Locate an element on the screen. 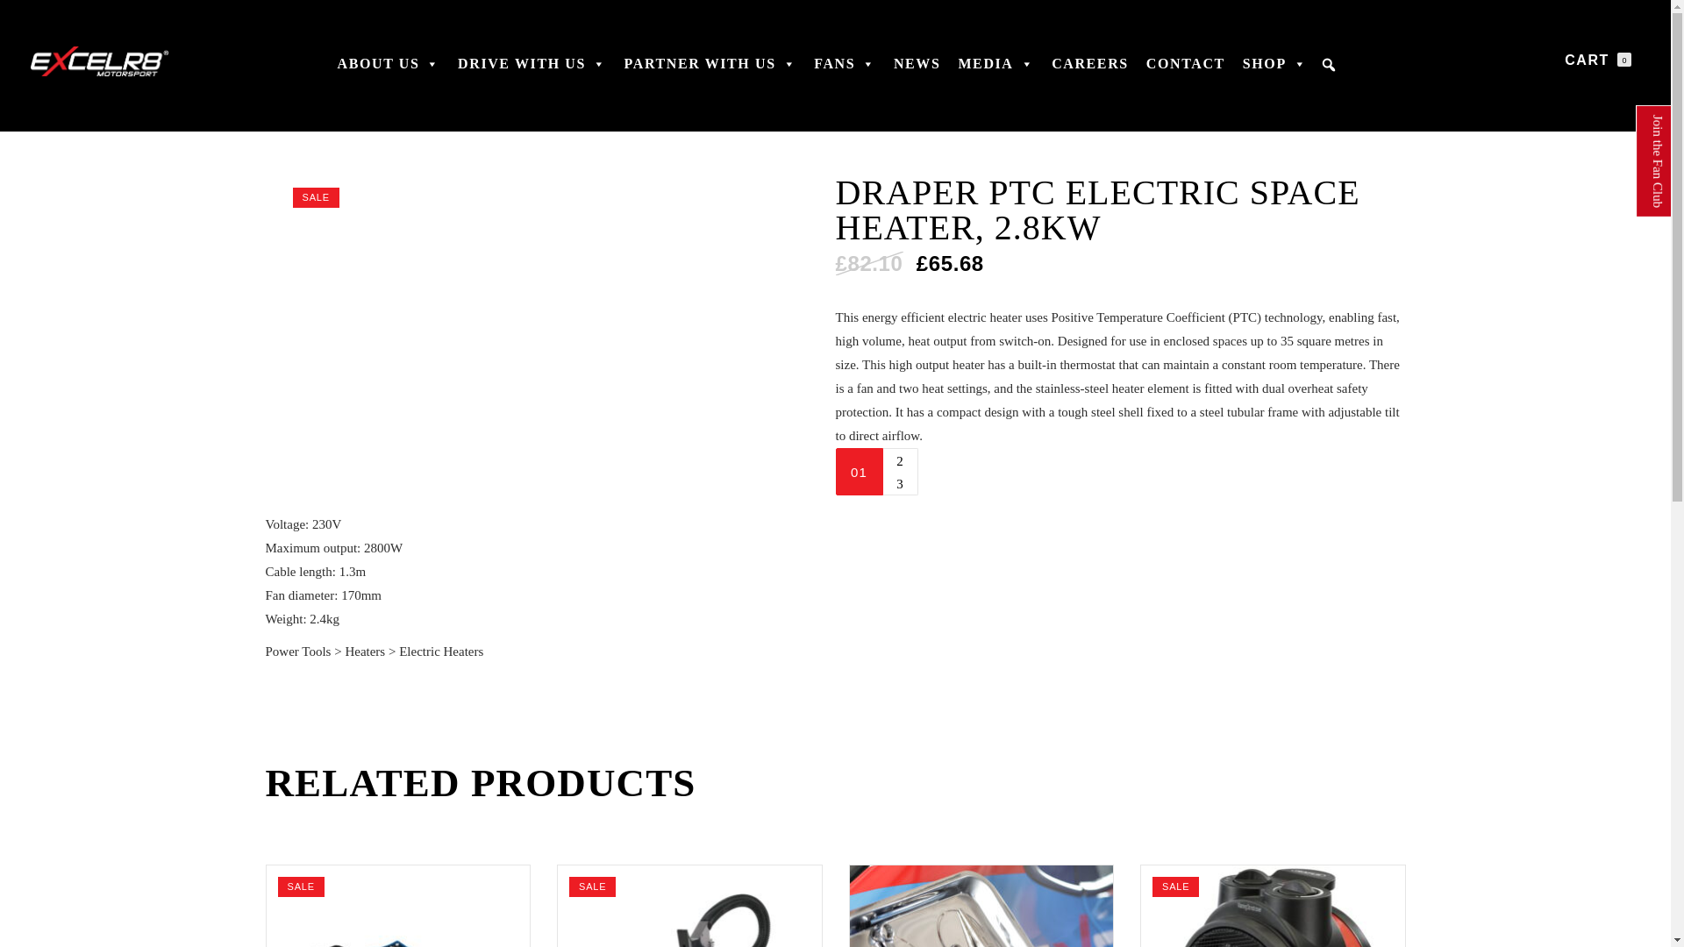 This screenshot has width=1684, height=947. DRIVE WITH US is located at coordinates (532, 72).